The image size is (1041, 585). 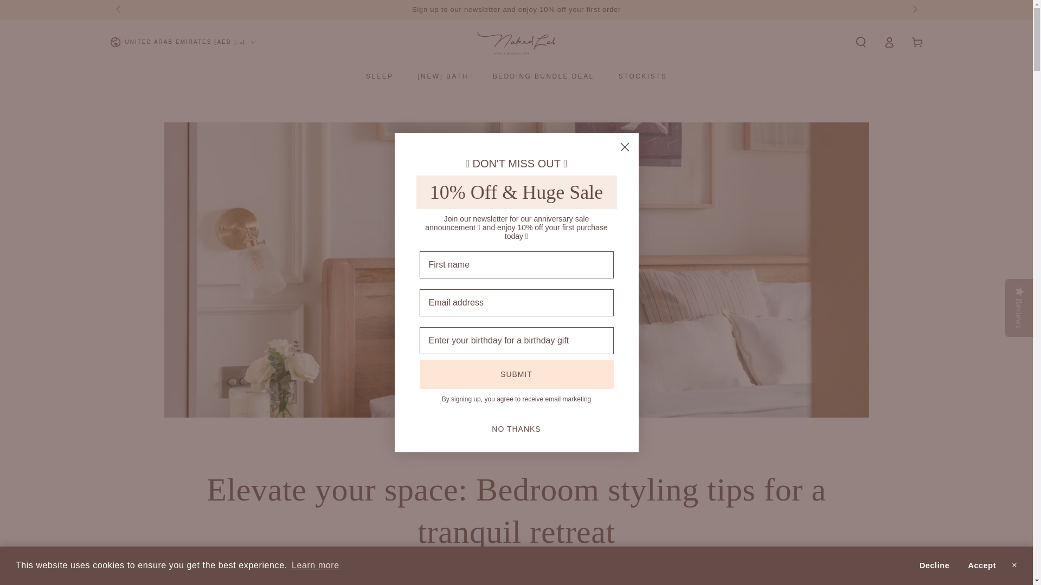 What do you see at coordinates (48, 10) in the screenshot?
I see `SKIP TO CONTENT` at bounding box center [48, 10].